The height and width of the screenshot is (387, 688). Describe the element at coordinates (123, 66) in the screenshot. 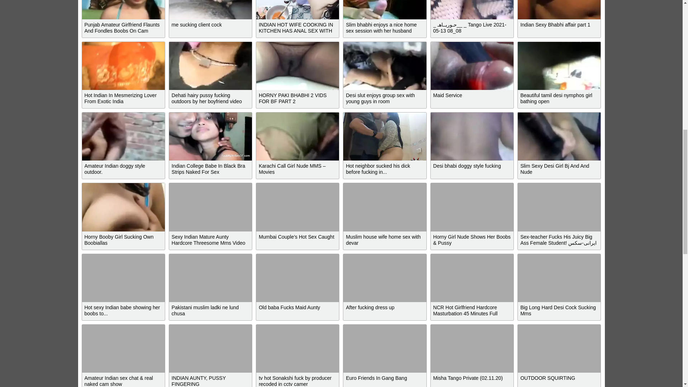

I see `Hot Indian In Mesmerizing Lover From Exotic India` at that location.